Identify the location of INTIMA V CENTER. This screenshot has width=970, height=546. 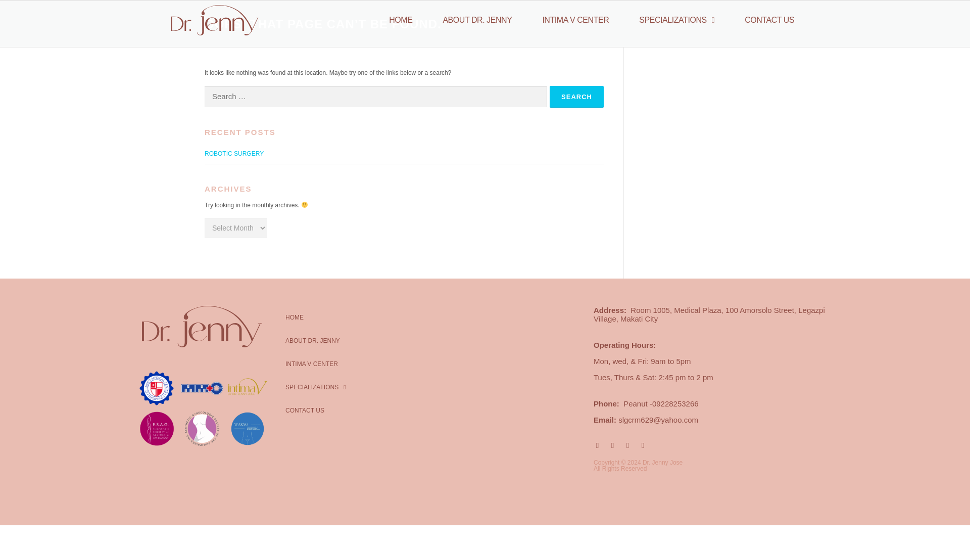
(575, 20).